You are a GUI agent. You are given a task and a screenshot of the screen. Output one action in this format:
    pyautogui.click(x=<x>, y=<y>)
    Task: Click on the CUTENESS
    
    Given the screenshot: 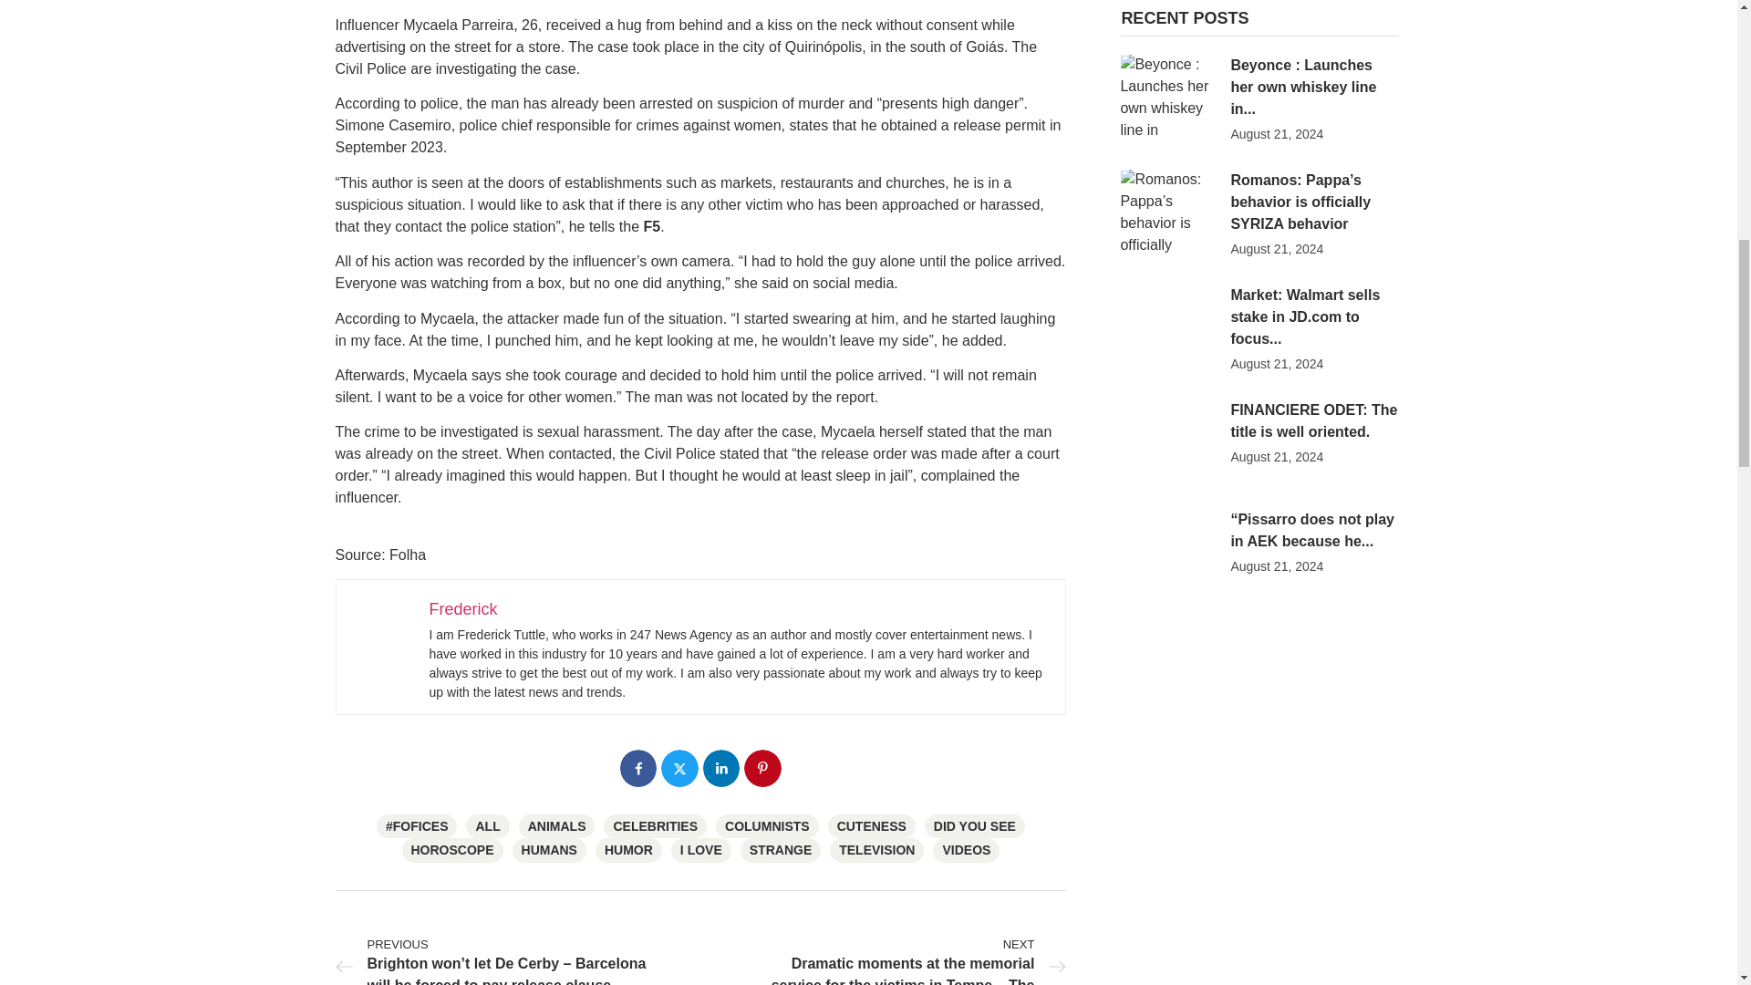 What is the action you would take?
    pyautogui.click(x=872, y=826)
    